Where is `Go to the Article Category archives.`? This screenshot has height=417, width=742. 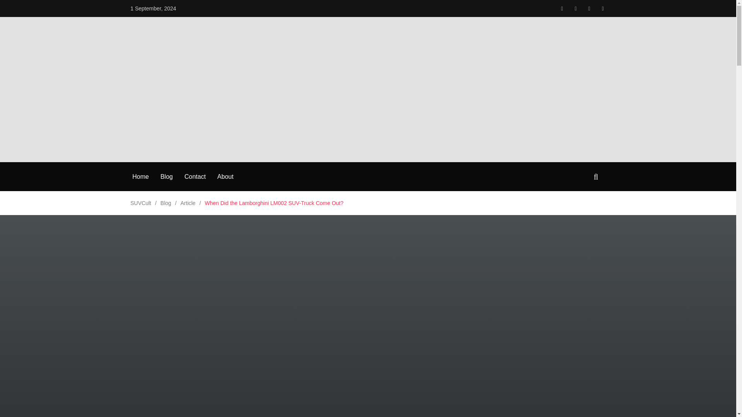 Go to the Article Category archives. is located at coordinates (188, 203).